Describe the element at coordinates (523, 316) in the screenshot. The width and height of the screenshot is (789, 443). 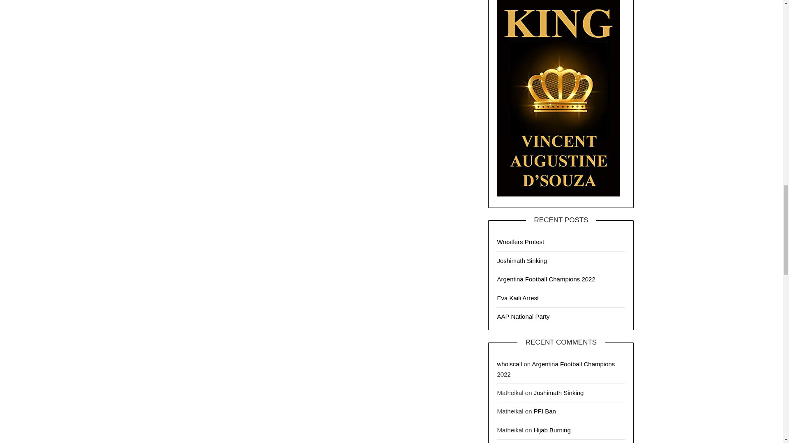
I see `AAP National Party` at that location.